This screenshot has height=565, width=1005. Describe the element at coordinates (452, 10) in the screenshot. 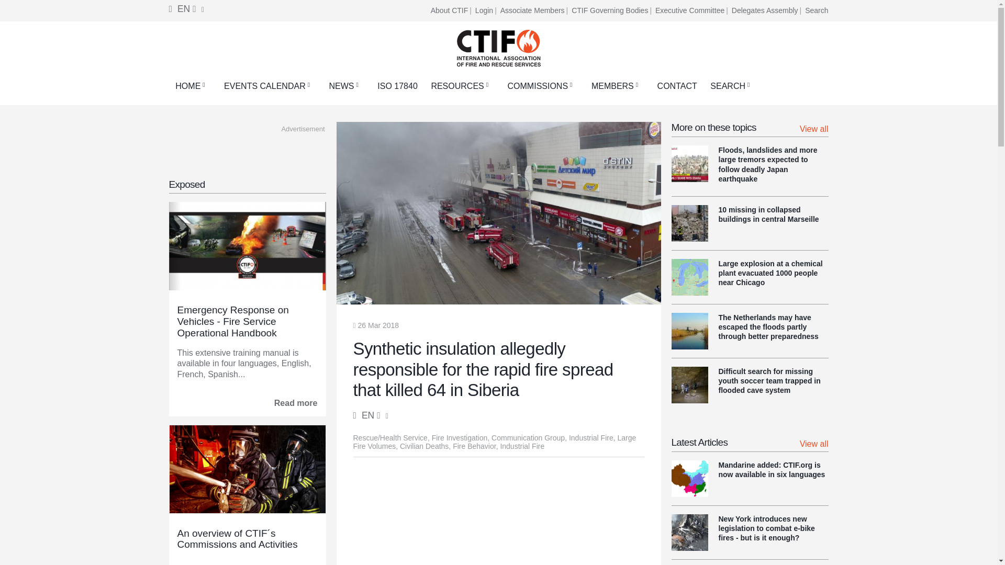

I see `About CTIF` at that location.